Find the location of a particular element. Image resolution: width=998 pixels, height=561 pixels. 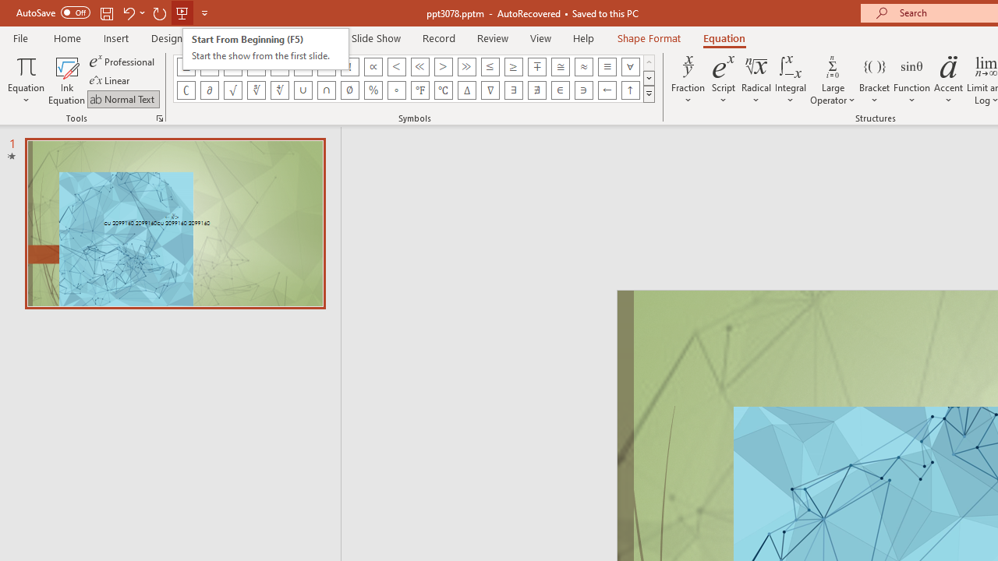

AutomationID: EquationSymbolsInsertGallery is located at coordinates (415, 78).